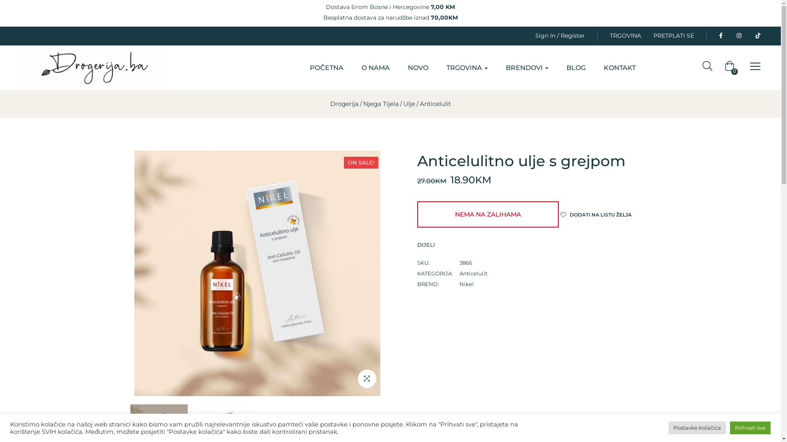 This screenshot has width=787, height=442. What do you see at coordinates (466, 284) in the screenshot?
I see `Nikel` at bounding box center [466, 284].